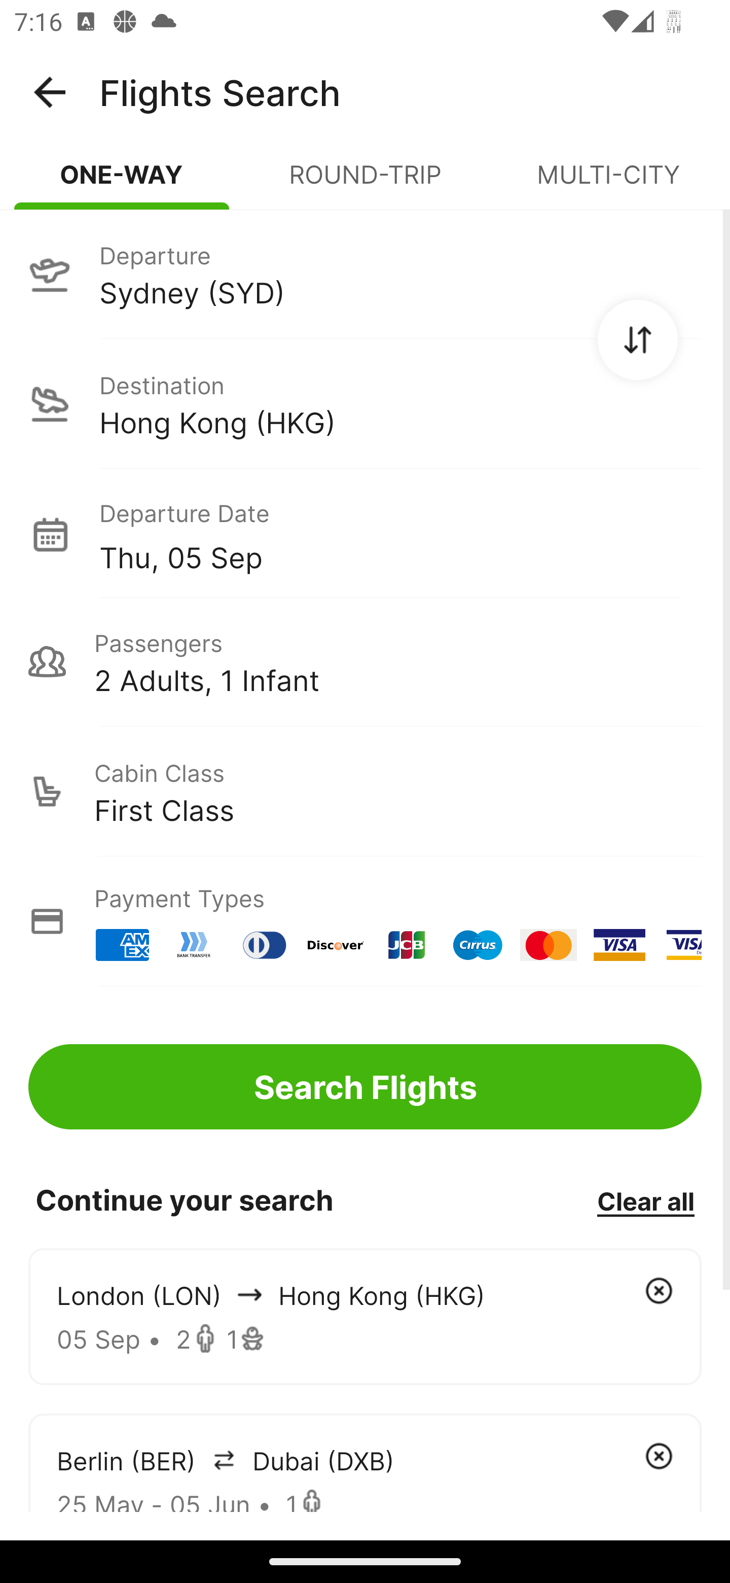  I want to click on Departure Sydney (SYD), so click(365, 273).